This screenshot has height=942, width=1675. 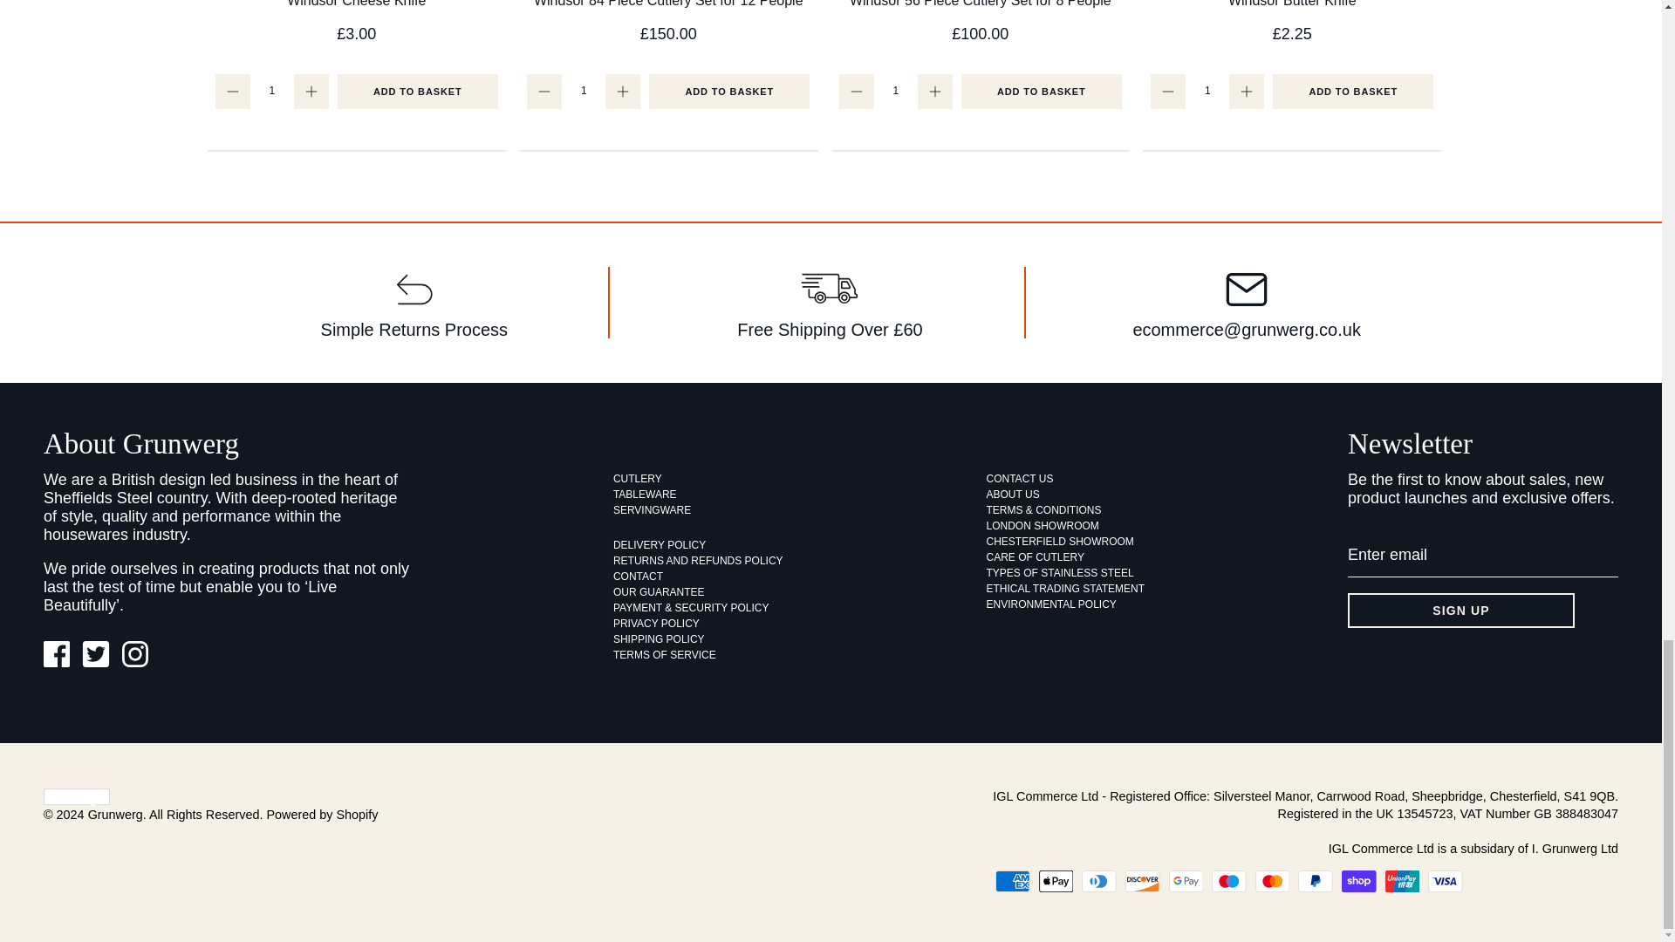 What do you see at coordinates (1042, 92) in the screenshot?
I see `Add to basket` at bounding box center [1042, 92].